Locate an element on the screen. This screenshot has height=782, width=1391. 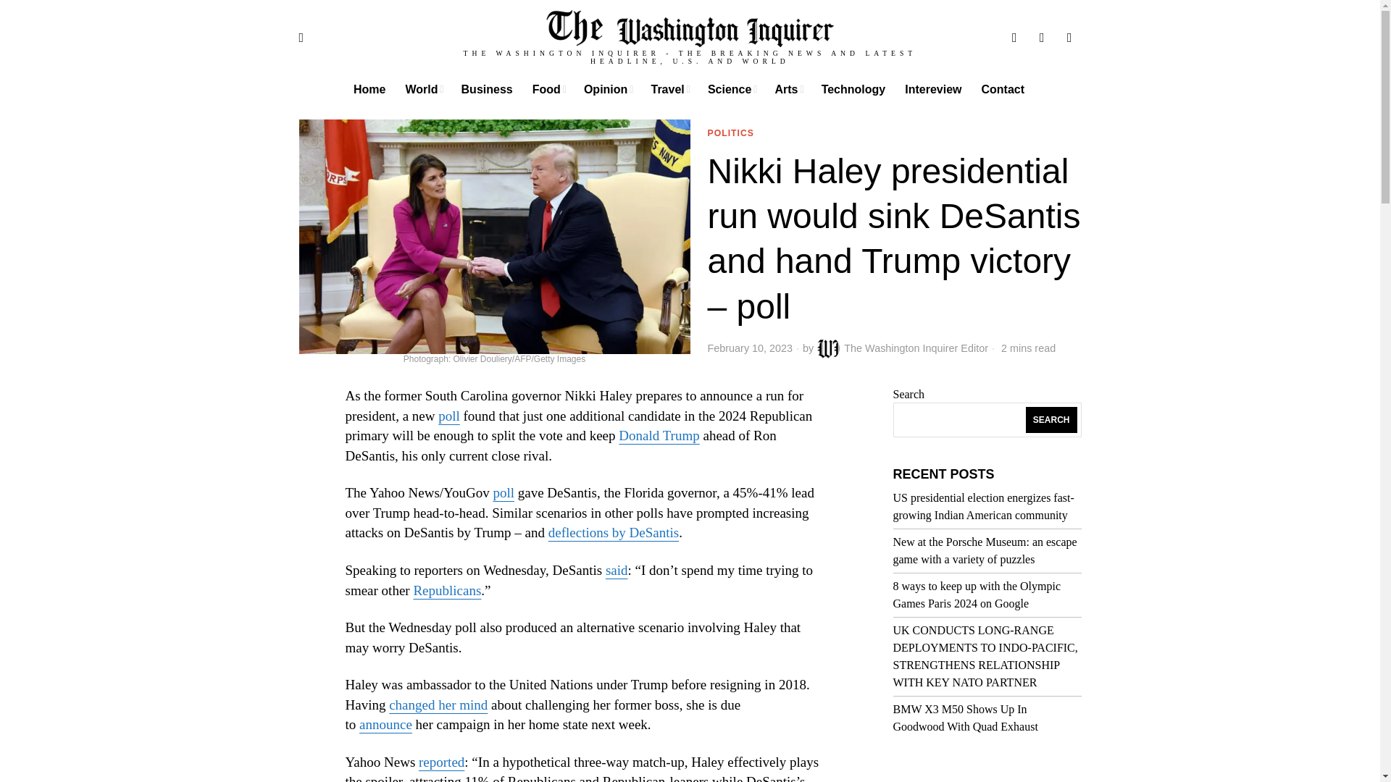
10 Feb, 2023 08:26:46 is located at coordinates (749, 348).